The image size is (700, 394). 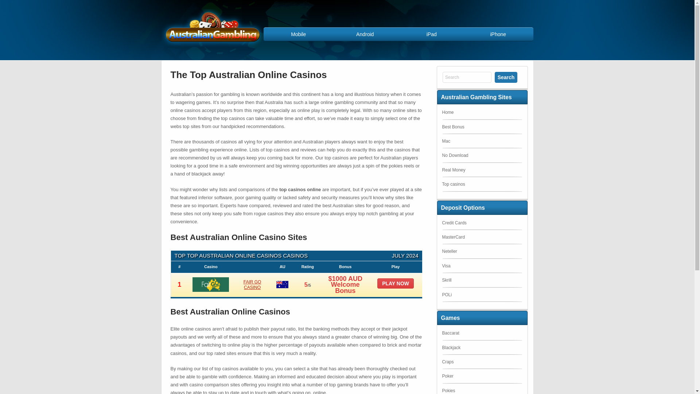 What do you see at coordinates (506, 77) in the screenshot?
I see `Search` at bounding box center [506, 77].